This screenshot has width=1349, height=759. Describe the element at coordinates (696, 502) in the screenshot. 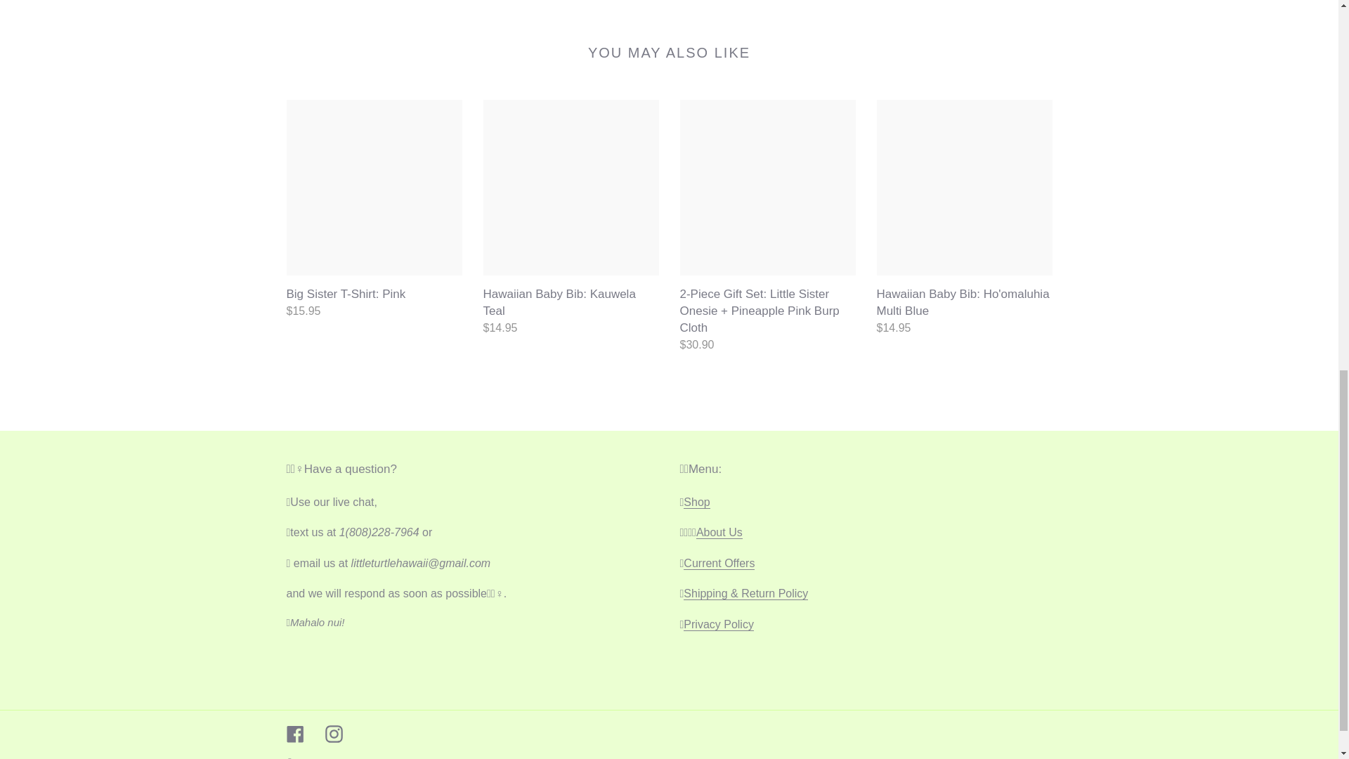

I see `All Collections` at that location.